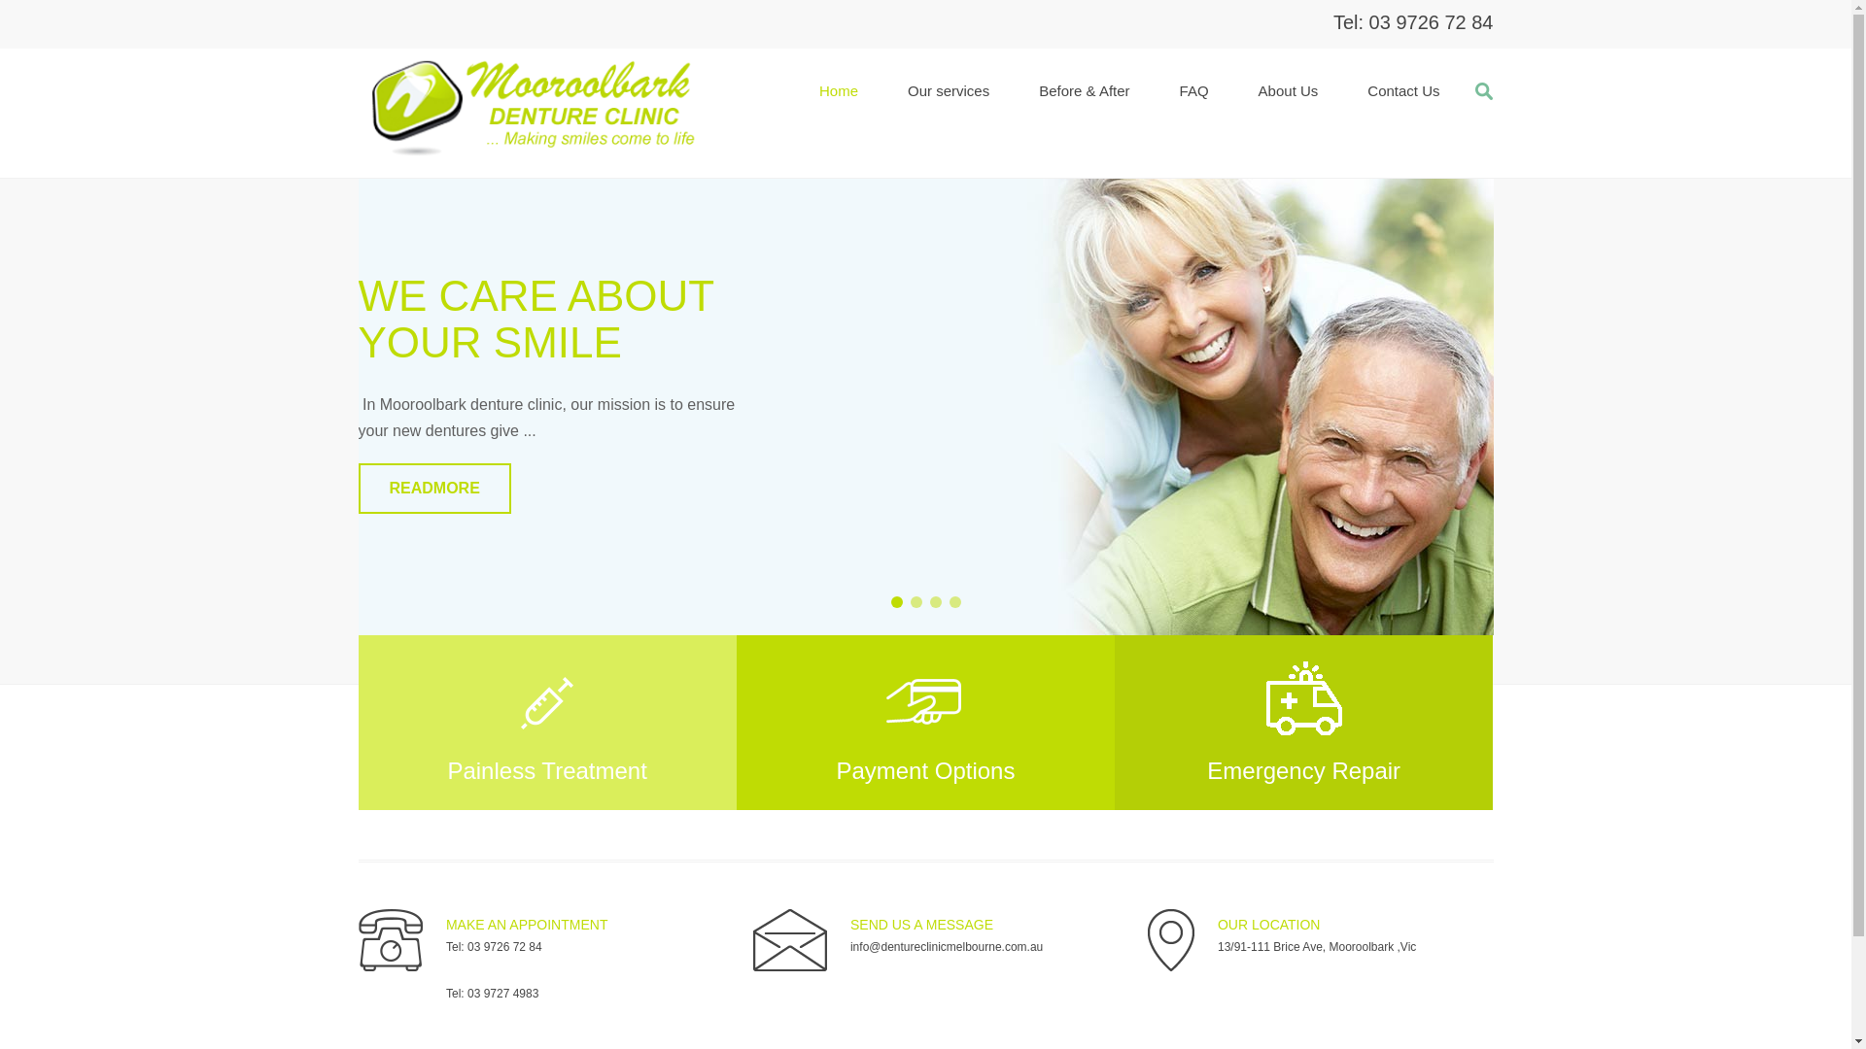 The height and width of the screenshot is (1049, 1866). What do you see at coordinates (536, 319) in the screenshot?
I see `WE CARE ABOUT YOUR SMILE` at bounding box center [536, 319].